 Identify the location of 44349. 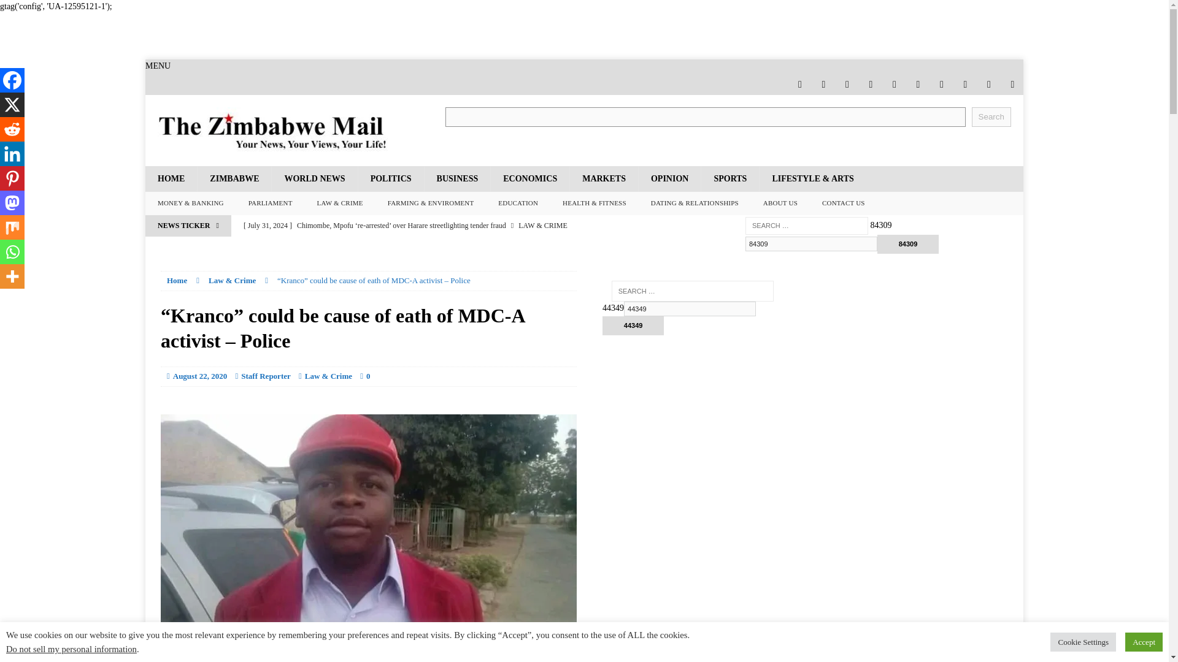
(690, 309).